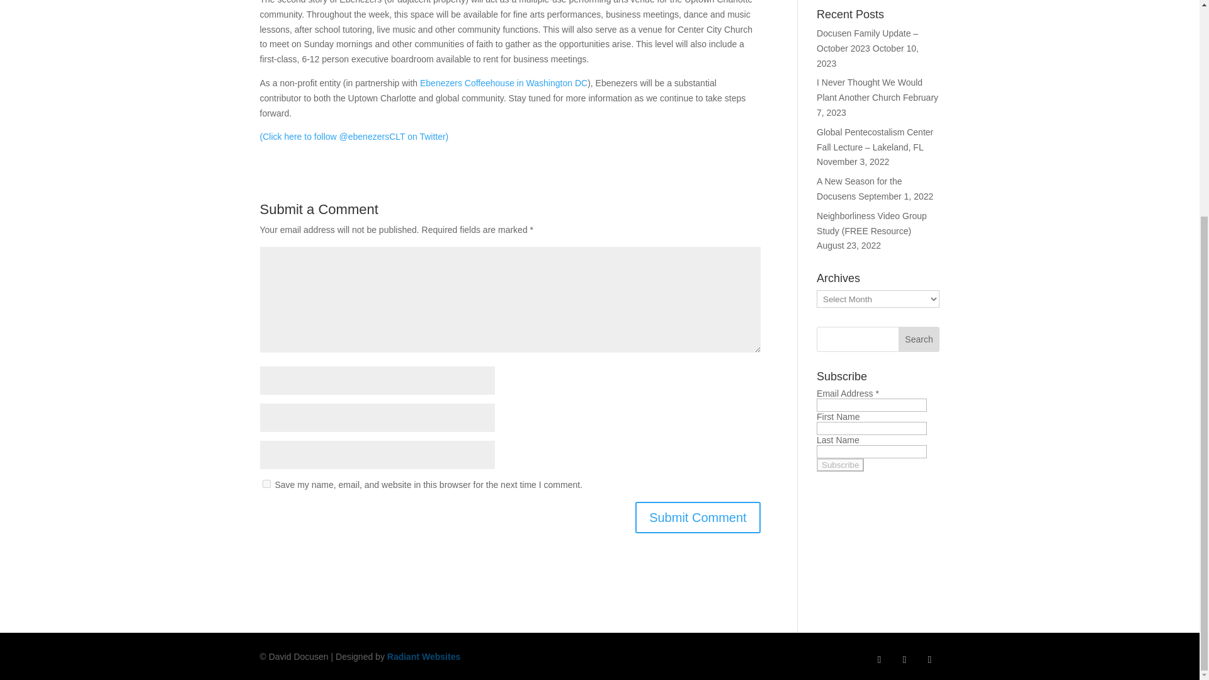 The image size is (1209, 680). I want to click on Follow on Facebook, so click(879, 660).